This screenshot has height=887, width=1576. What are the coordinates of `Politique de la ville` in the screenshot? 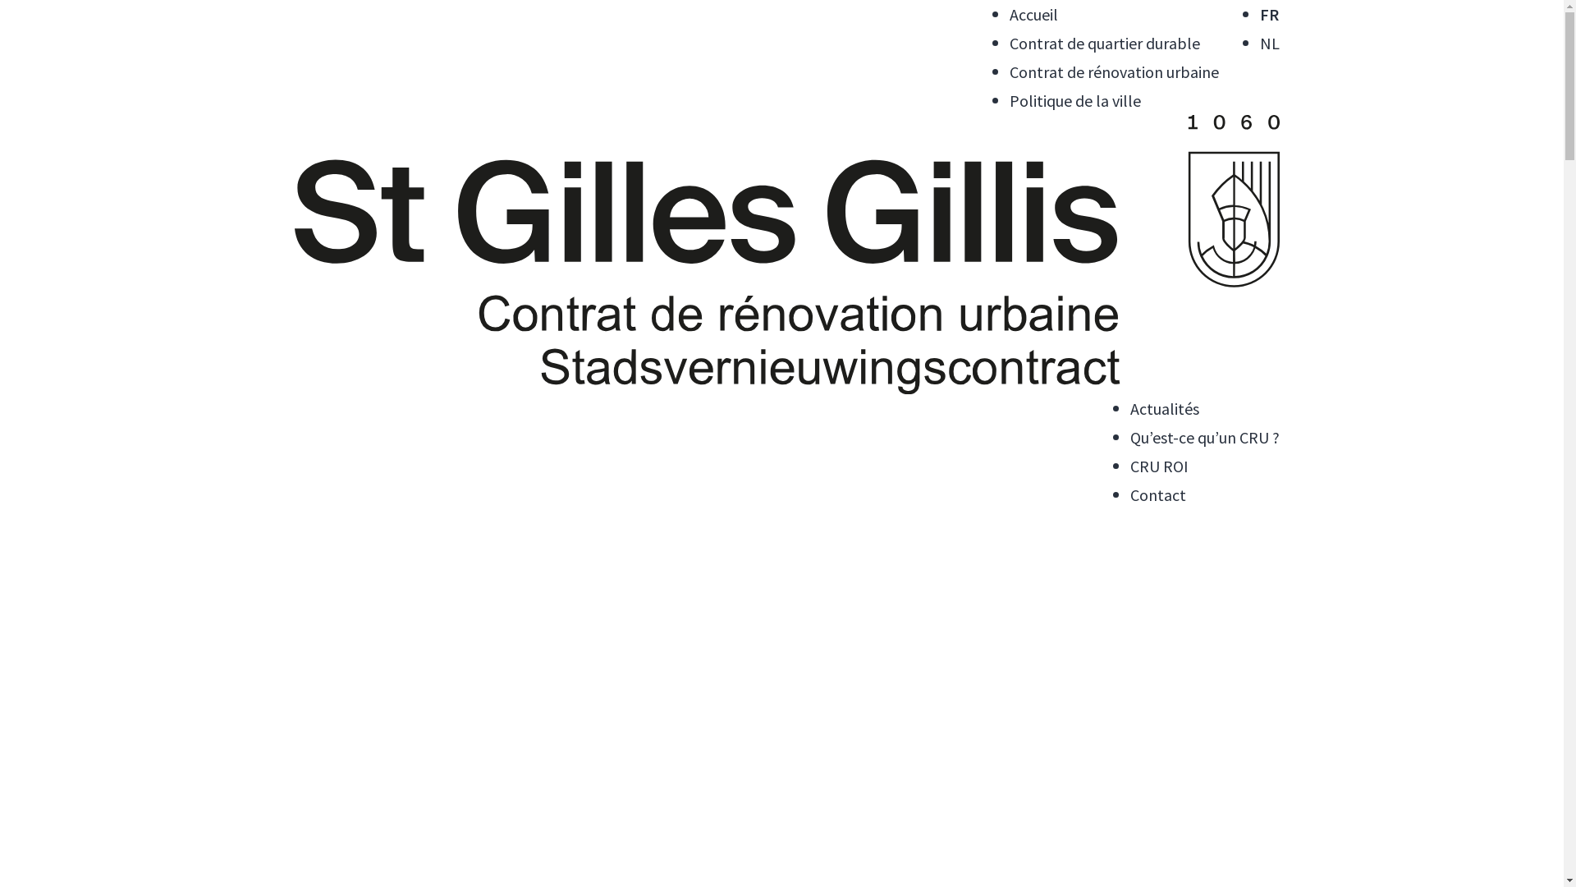 It's located at (1075, 100).